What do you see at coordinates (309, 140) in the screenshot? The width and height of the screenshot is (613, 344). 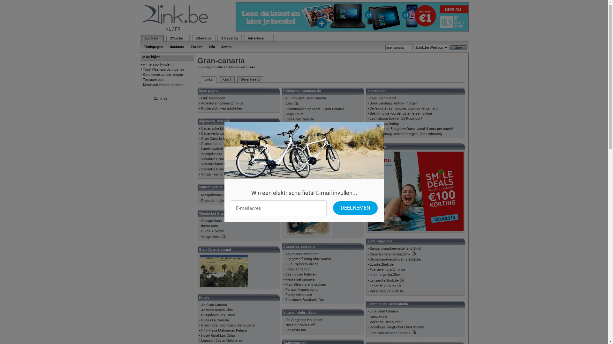 I see `Vakantie Canarische Eilanden` at bounding box center [309, 140].